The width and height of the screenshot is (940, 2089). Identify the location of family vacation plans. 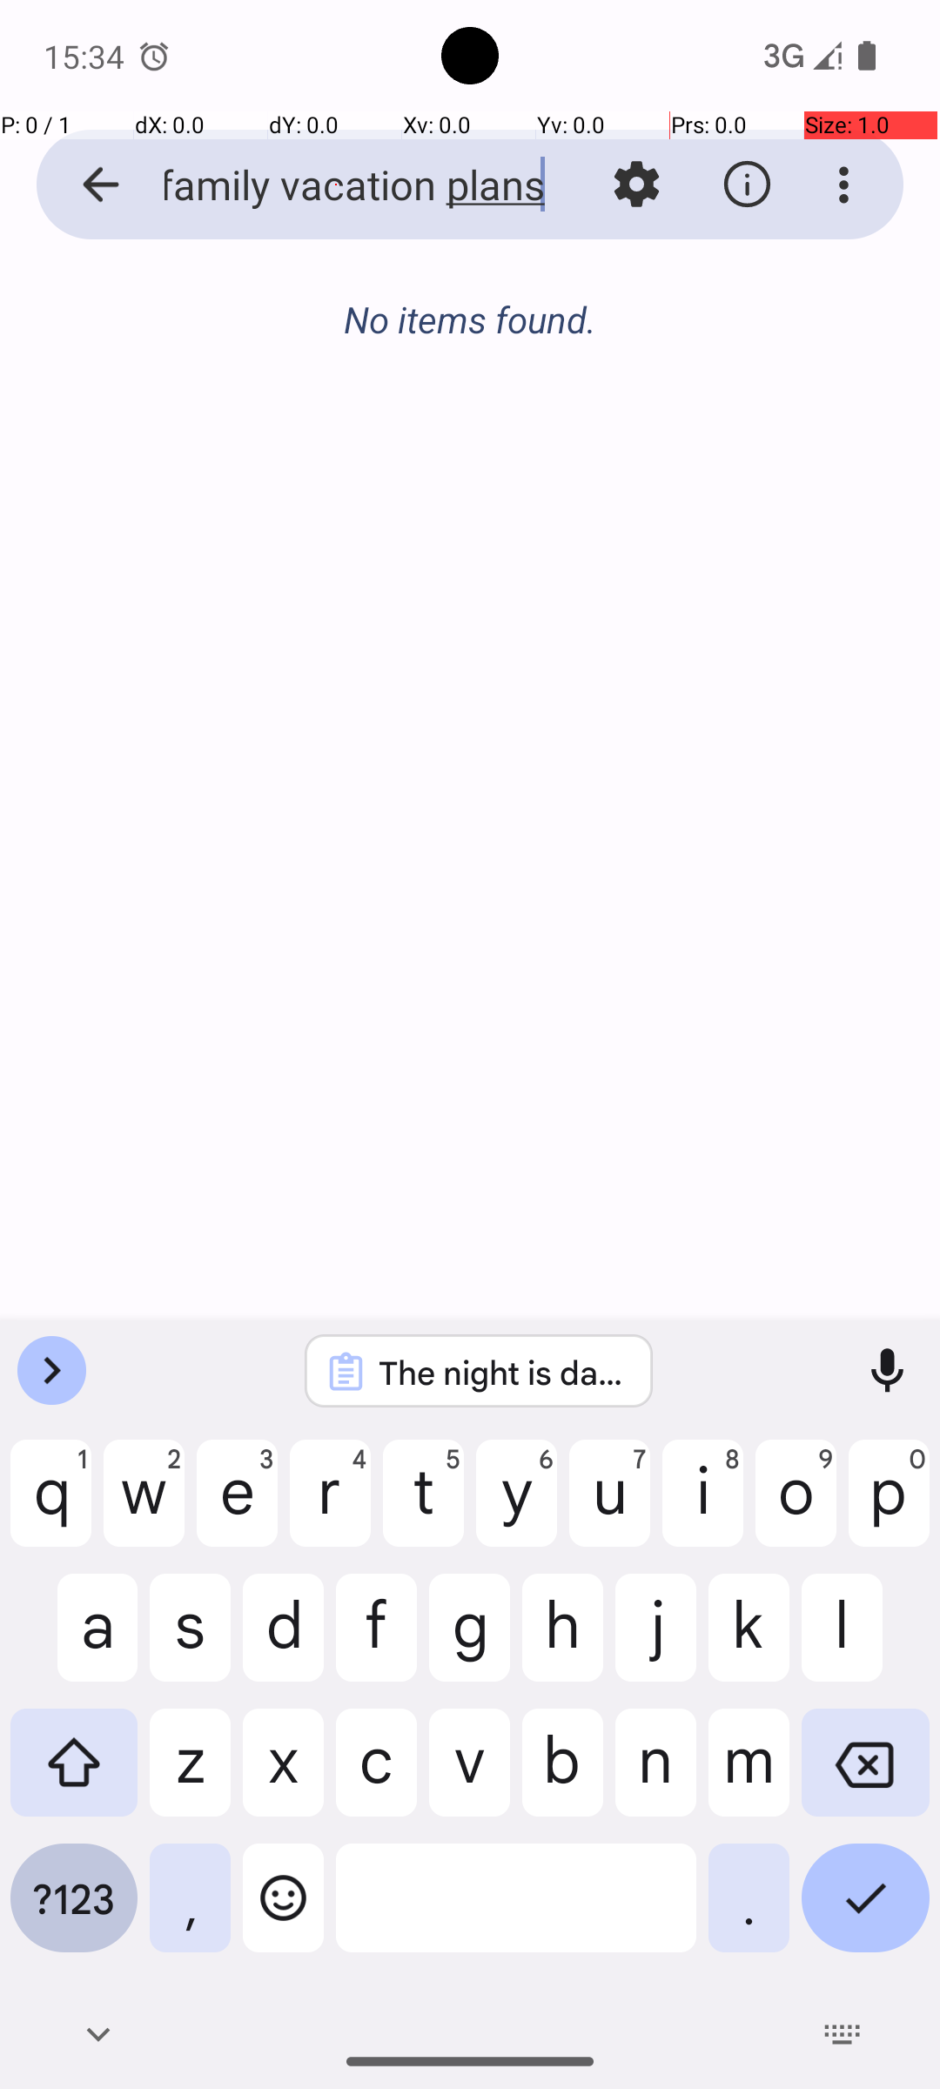
(336, 185).